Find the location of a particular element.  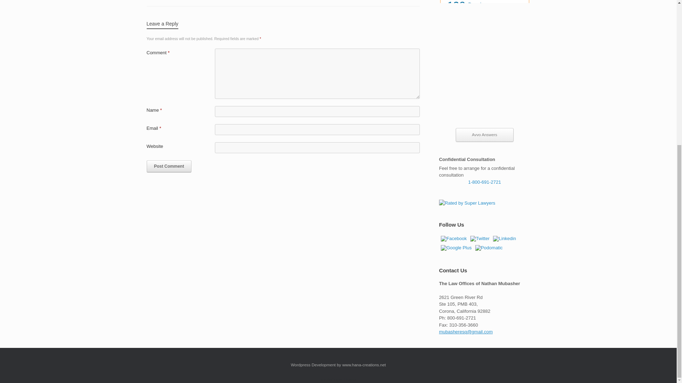

Facebook is located at coordinates (454, 238).